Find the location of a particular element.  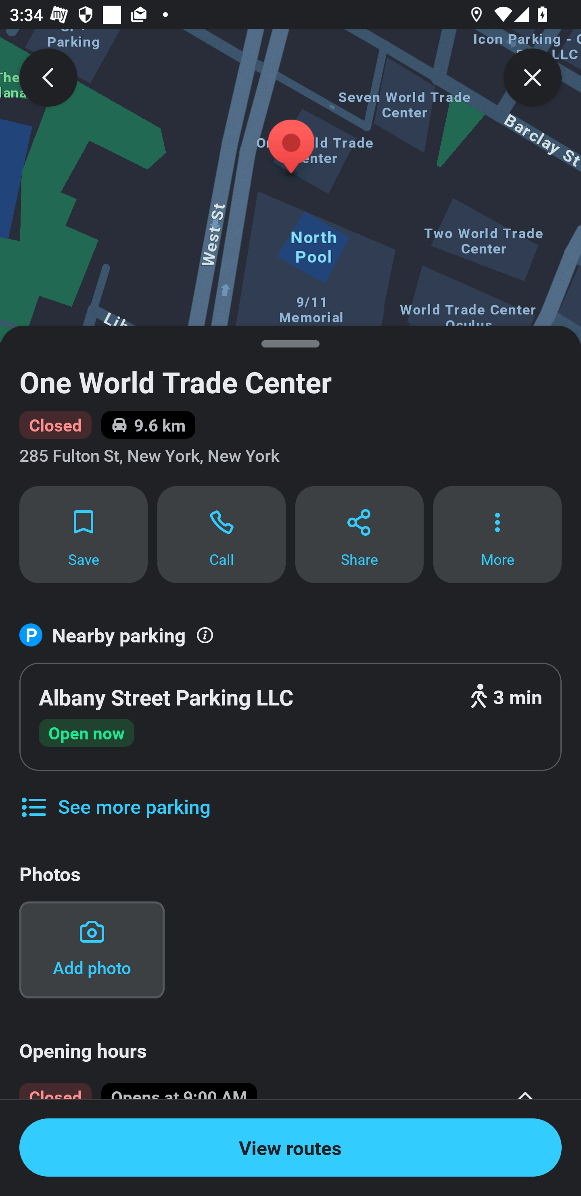

See more parking is located at coordinates (115, 796).